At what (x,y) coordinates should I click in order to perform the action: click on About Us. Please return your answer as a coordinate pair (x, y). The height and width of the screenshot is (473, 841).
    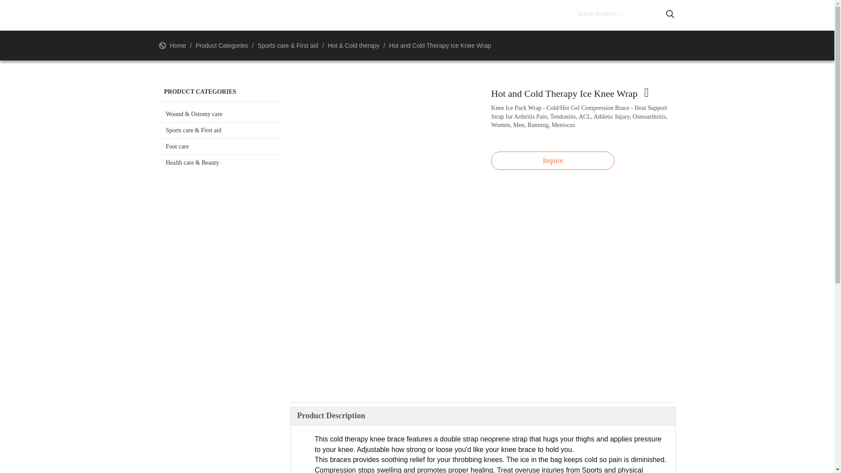
    Looking at the image, I should click on (261, 15).